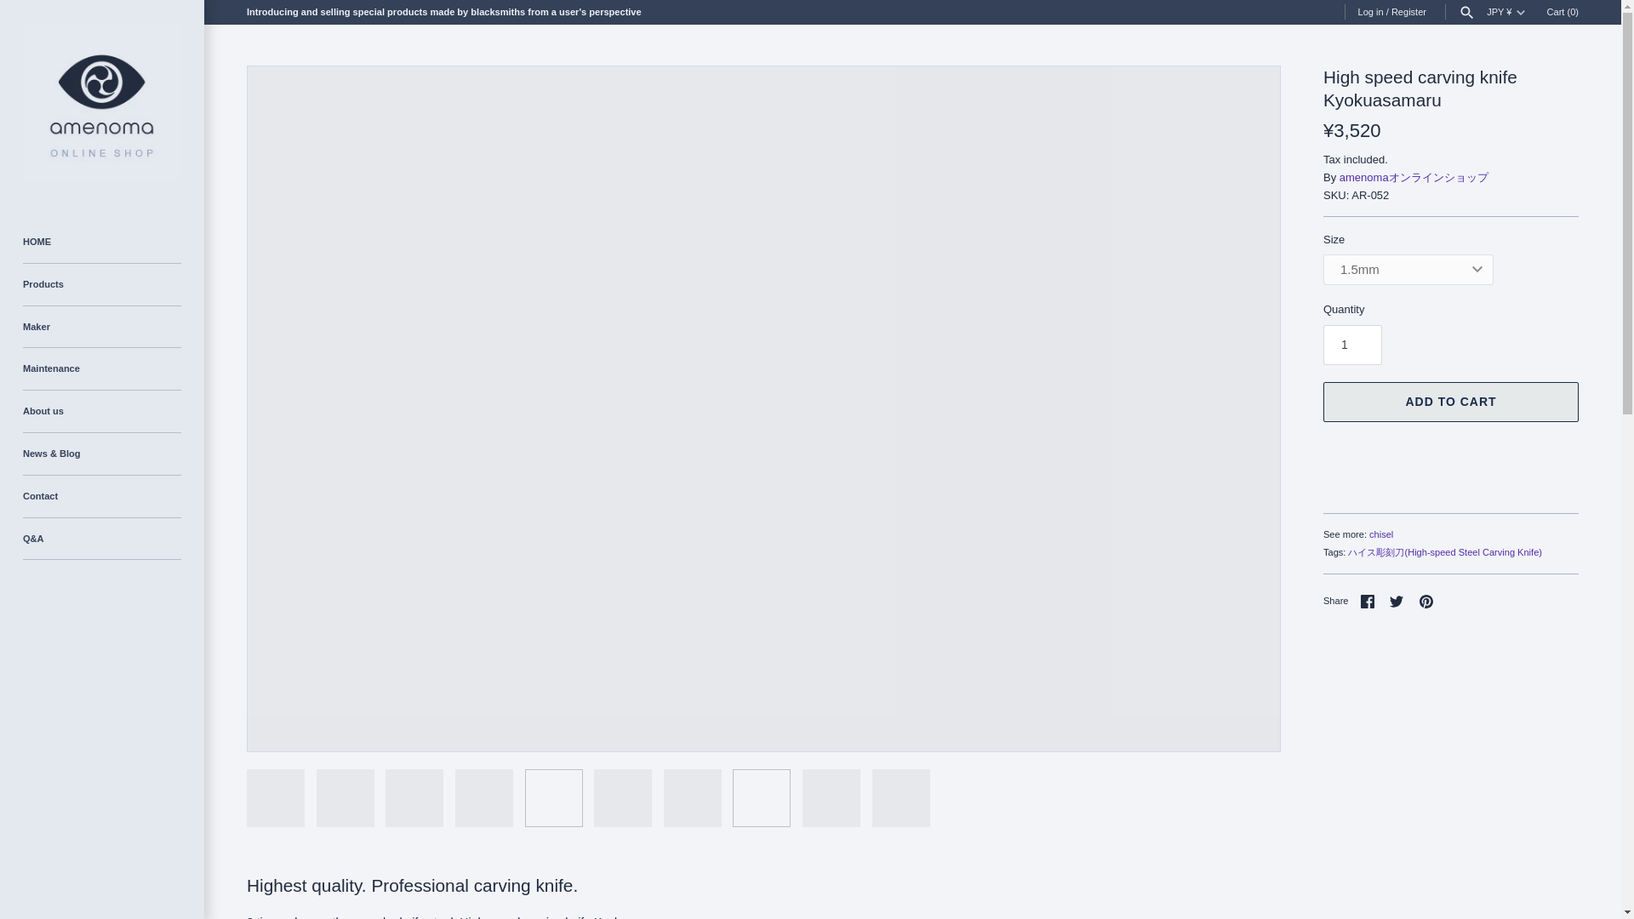 This screenshot has width=1634, height=919. Describe the element at coordinates (1397, 601) in the screenshot. I see `Twitter` at that location.